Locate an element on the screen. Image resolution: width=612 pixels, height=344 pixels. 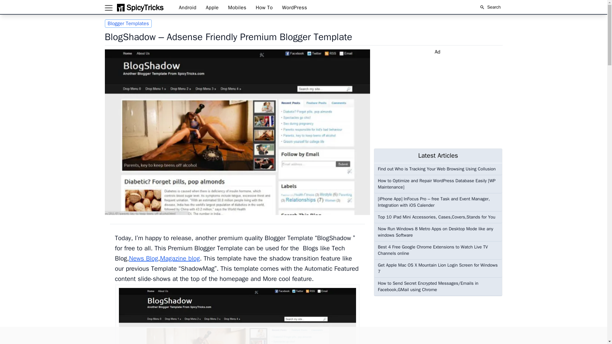
Android is located at coordinates (188, 8).